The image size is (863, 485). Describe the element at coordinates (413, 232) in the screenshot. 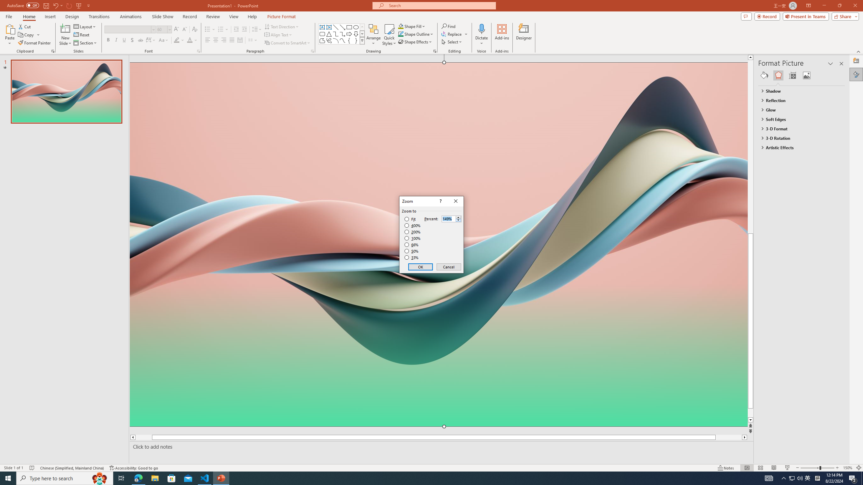

I see `200%` at that location.